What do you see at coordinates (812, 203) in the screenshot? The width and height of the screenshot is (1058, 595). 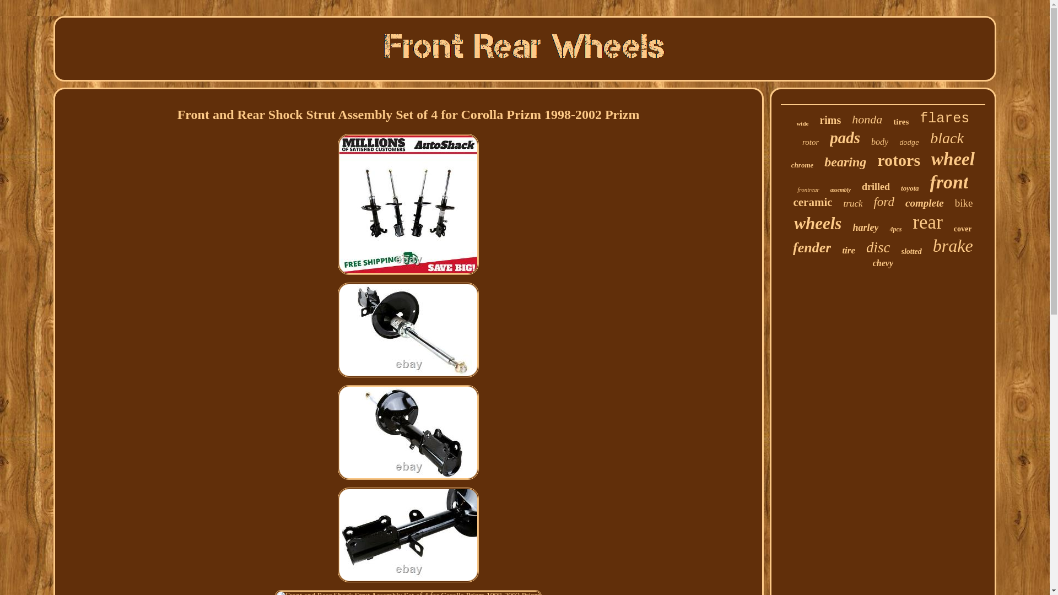 I see `ceramic` at bounding box center [812, 203].